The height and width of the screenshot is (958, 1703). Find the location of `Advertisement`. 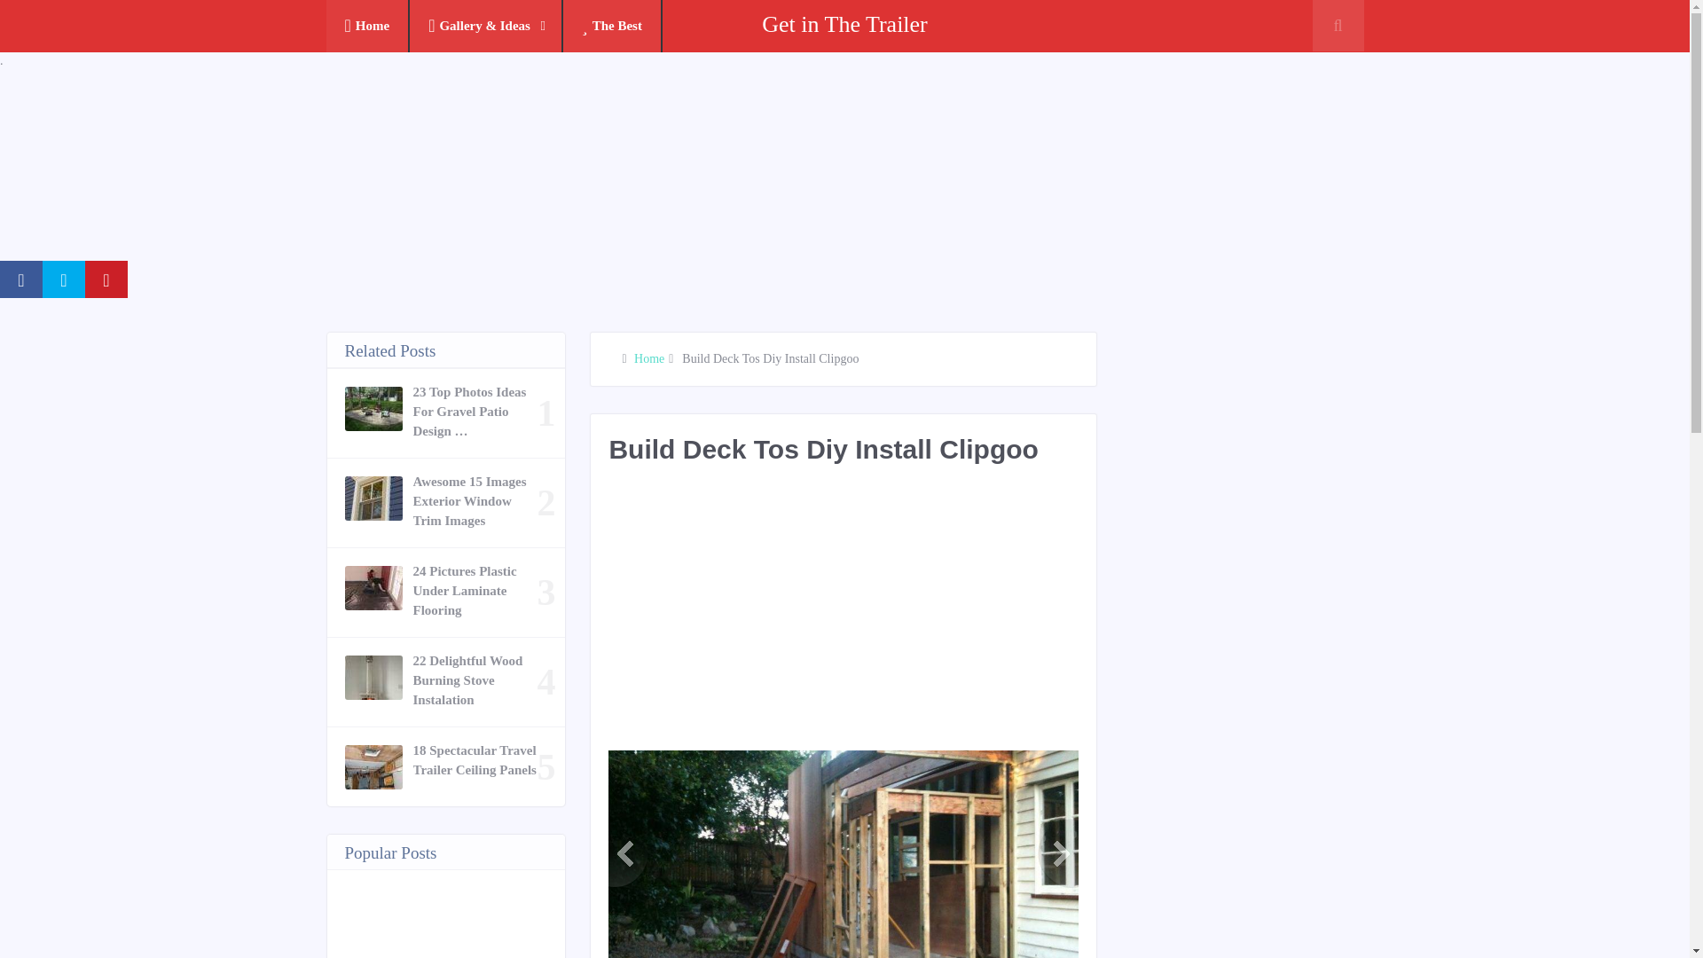

Advertisement is located at coordinates (930, 617).